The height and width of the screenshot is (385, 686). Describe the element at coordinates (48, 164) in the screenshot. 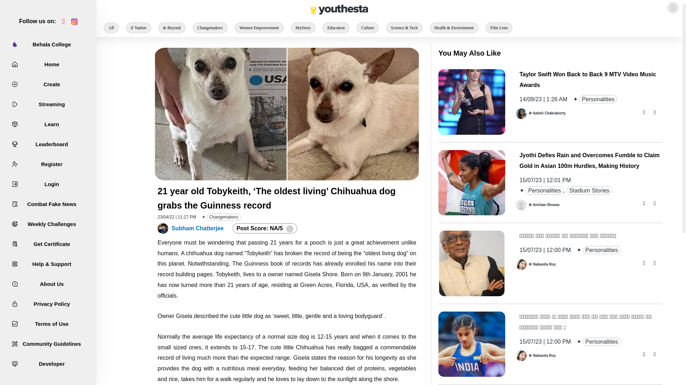

I see `Register` at that location.